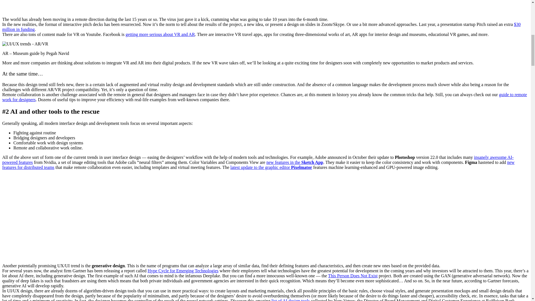 The width and height of the screenshot is (535, 301). I want to click on latest update to the graphic editor Pixelmator, so click(271, 167).